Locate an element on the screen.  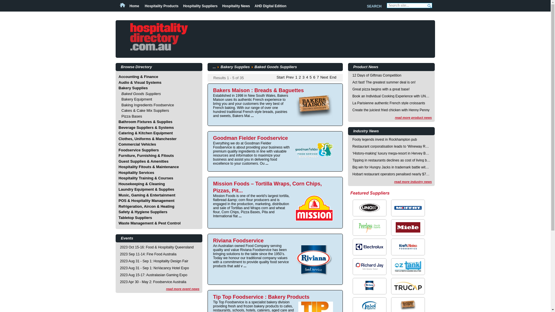
2023 Aug 31 - Sep 1: NoVacancy Hotel Expo is located at coordinates (154, 268).